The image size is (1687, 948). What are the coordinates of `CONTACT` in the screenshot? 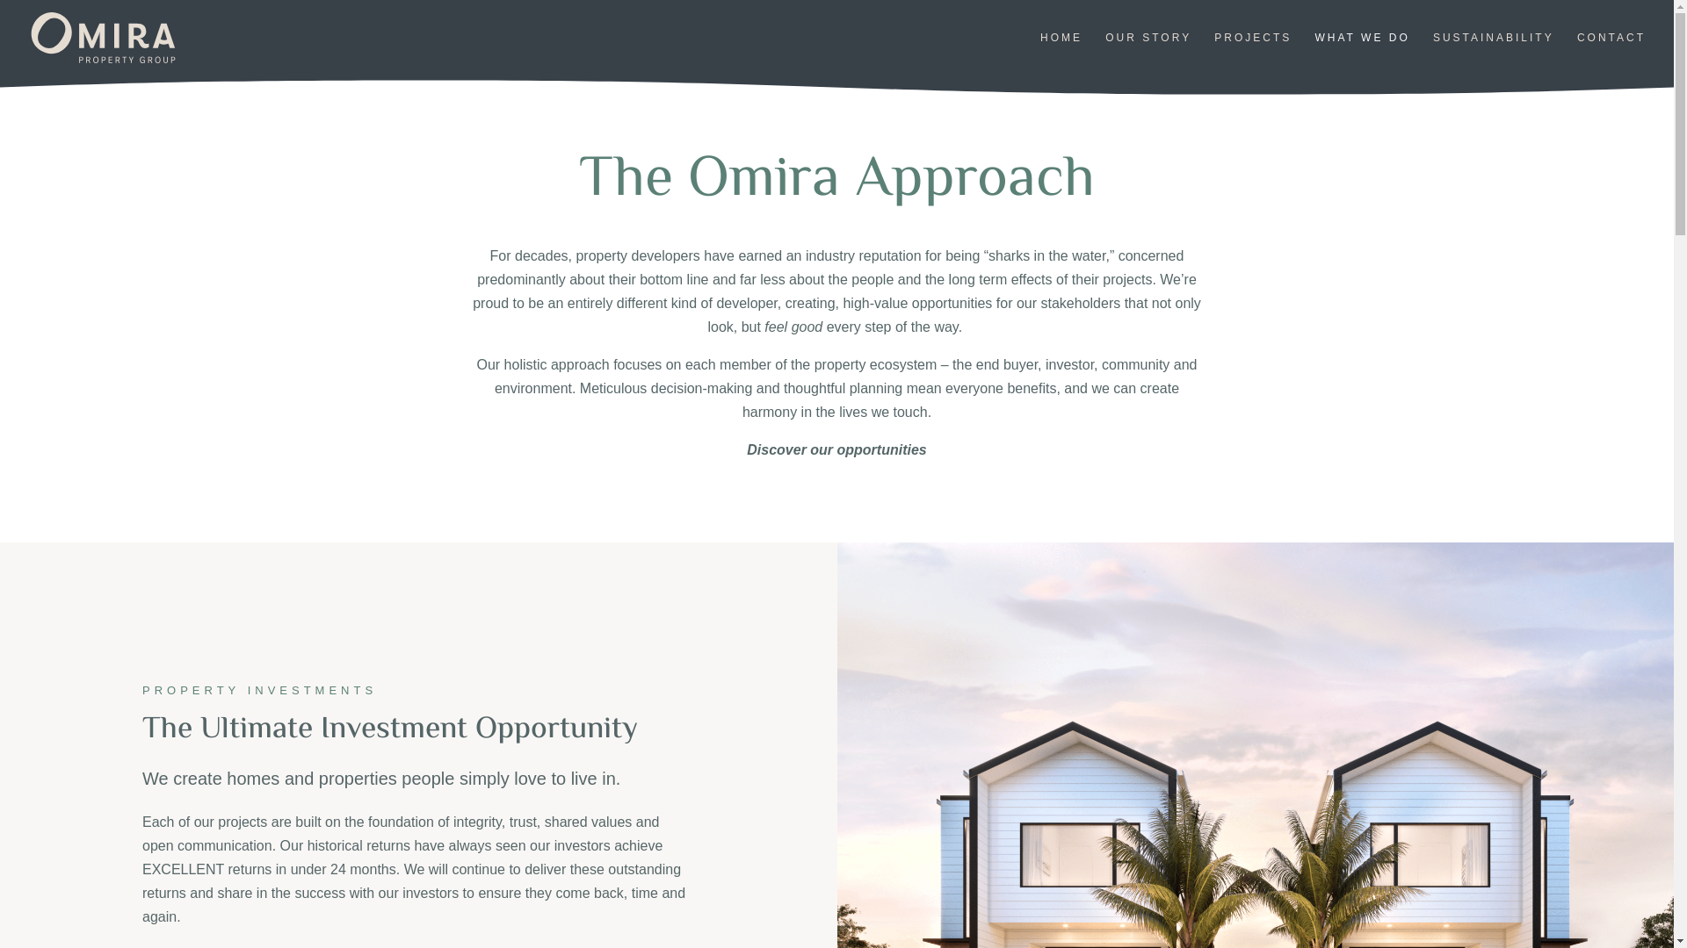 It's located at (1611, 54).